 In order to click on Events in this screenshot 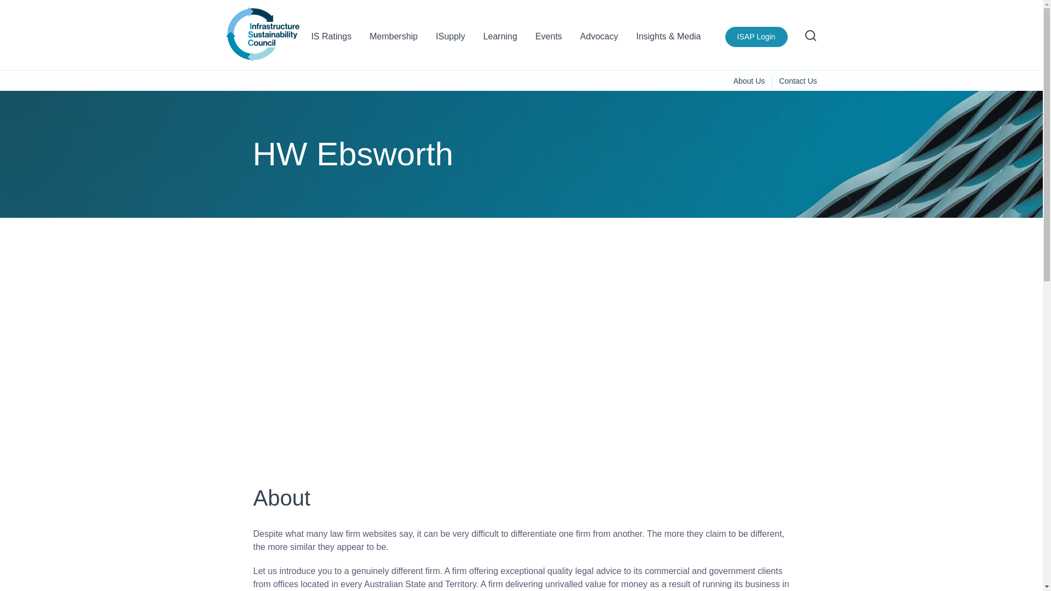, I will do `click(548, 40)`.